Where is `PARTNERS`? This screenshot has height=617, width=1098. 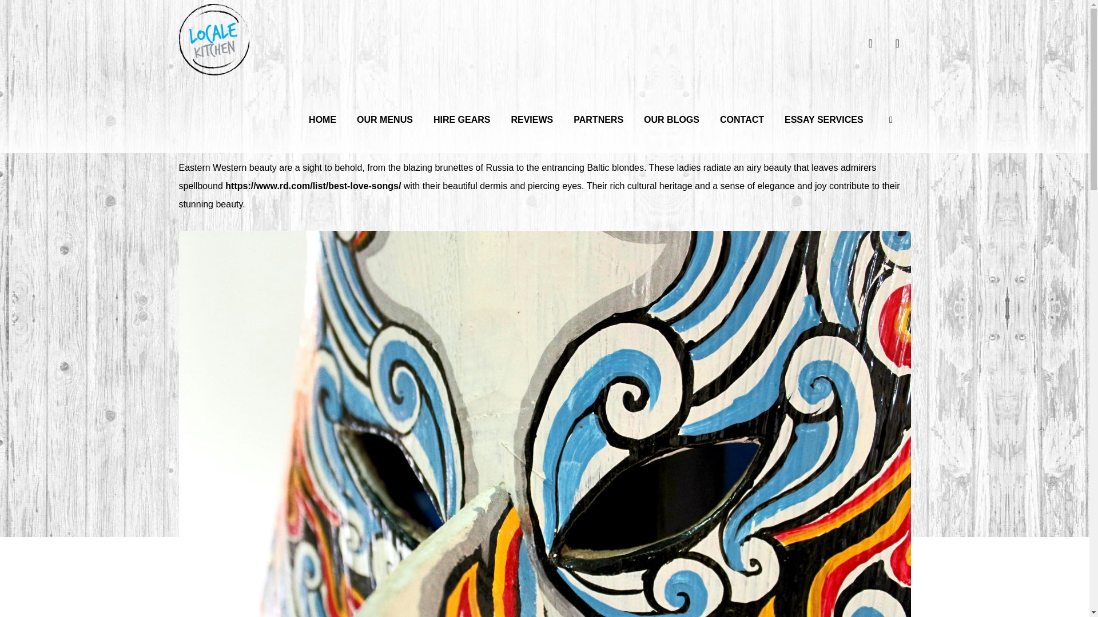 PARTNERS is located at coordinates (598, 115).